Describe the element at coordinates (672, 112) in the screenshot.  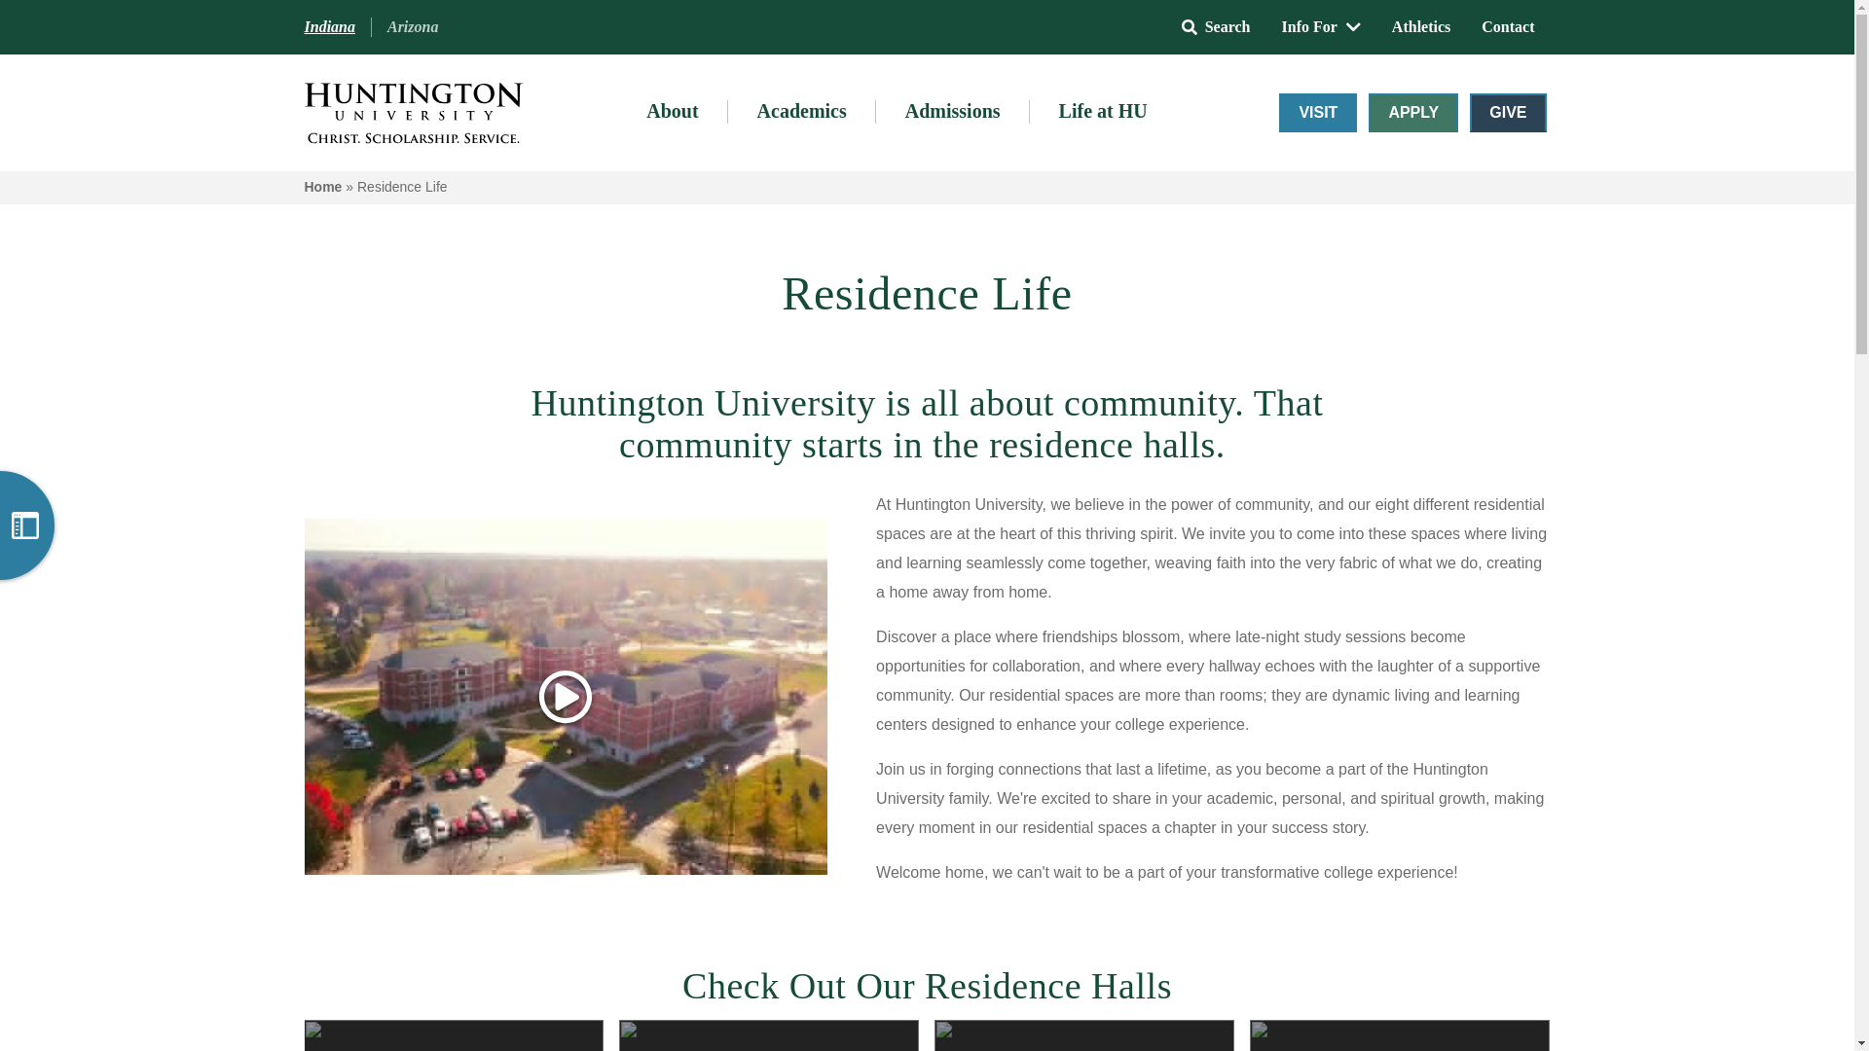
I see `About` at that location.